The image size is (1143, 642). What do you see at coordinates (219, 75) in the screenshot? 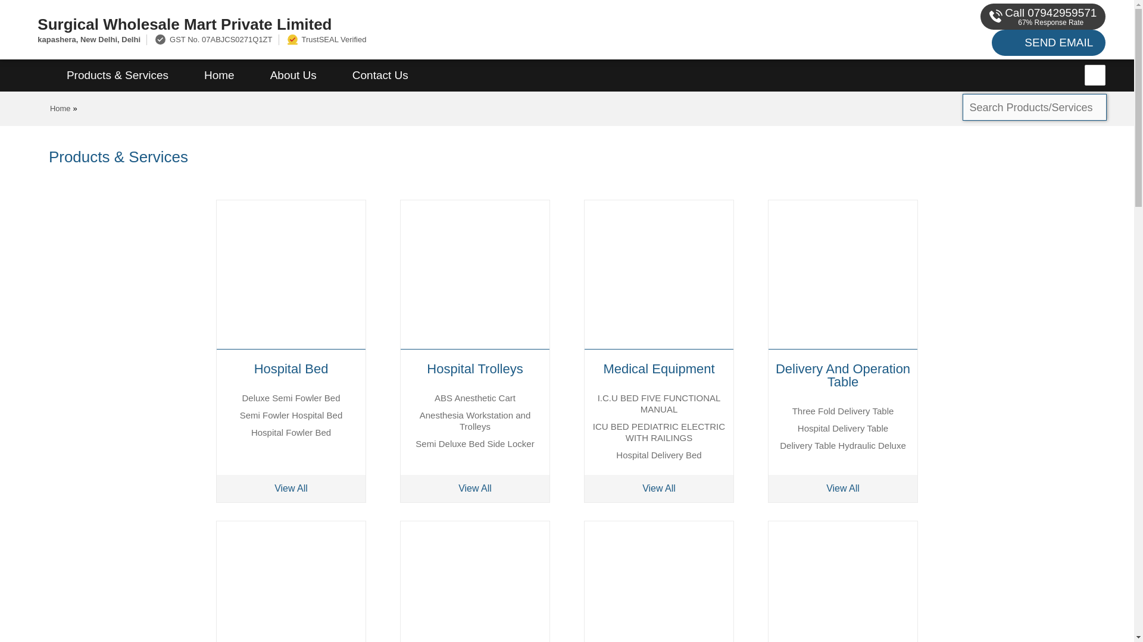
I see `Home` at bounding box center [219, 75].